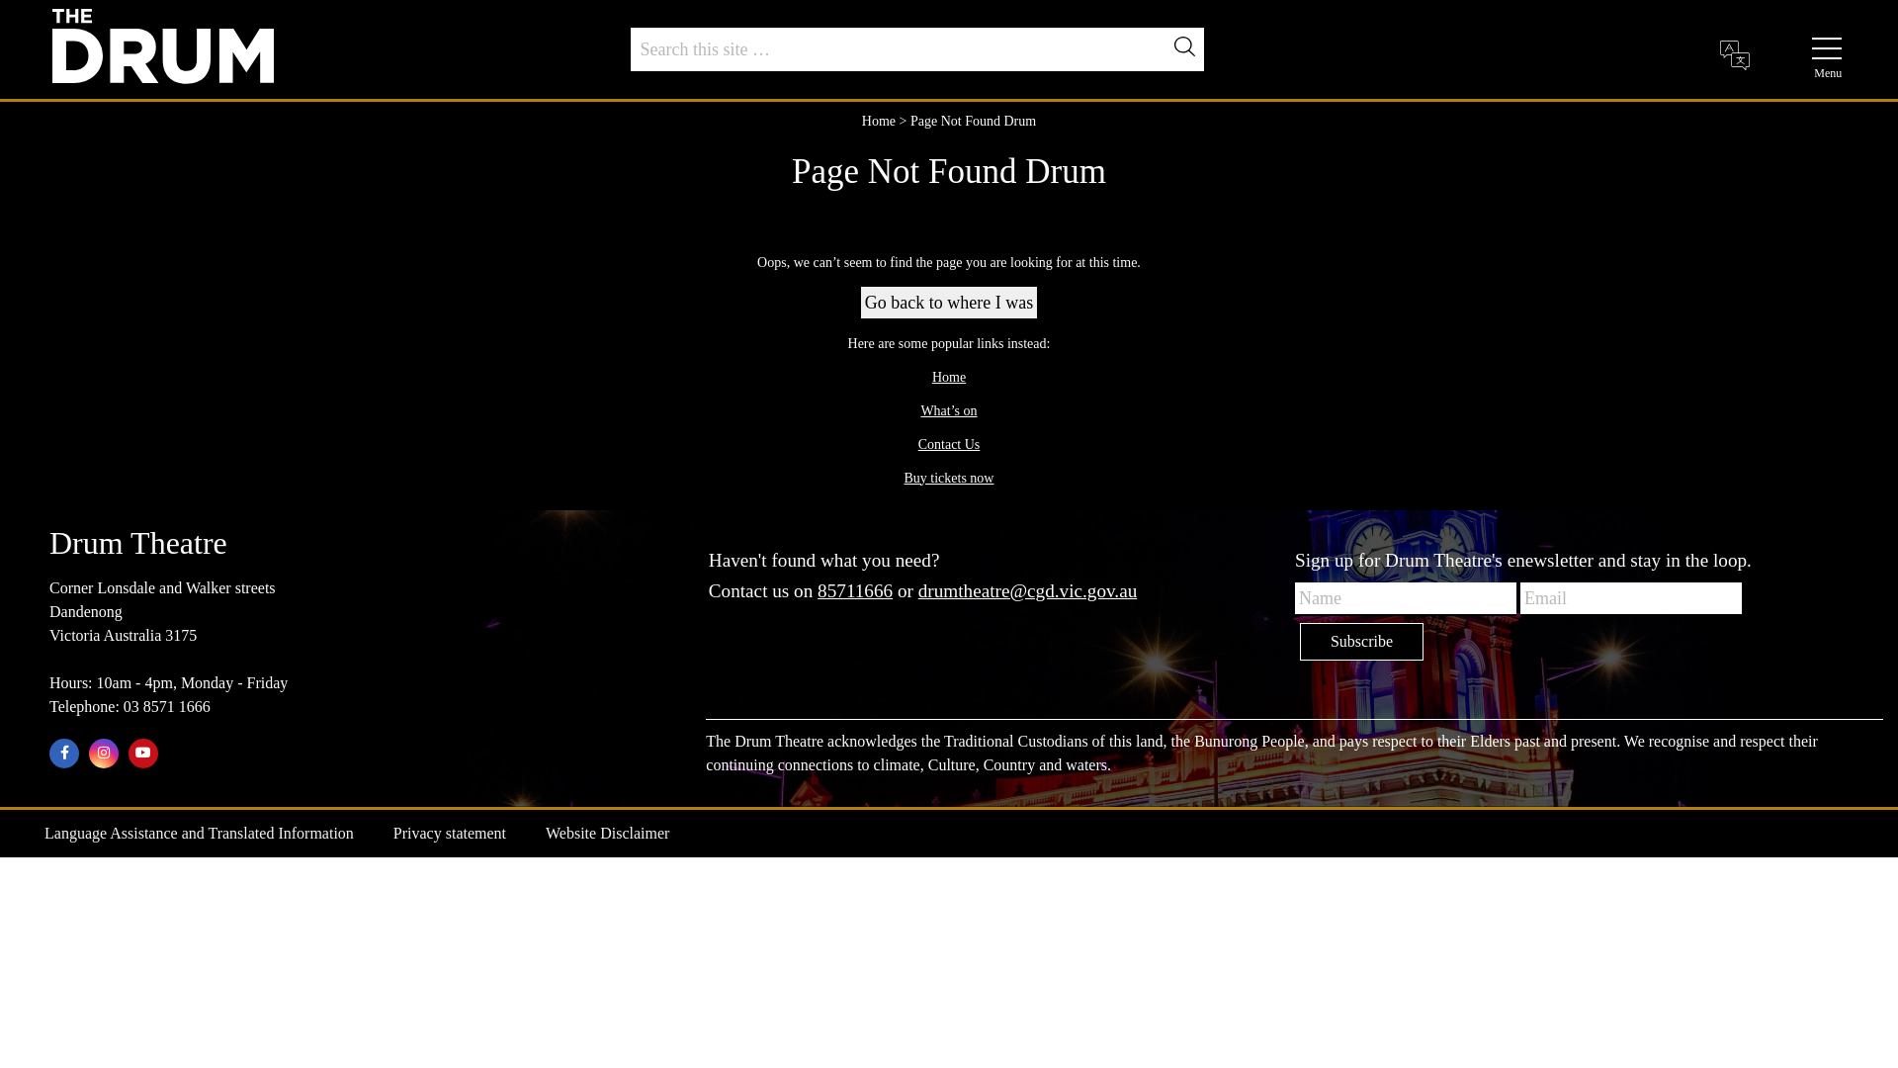  Describe the element at coordinates (949, 445) in the screenshot. I see `Contact Us` at that location.